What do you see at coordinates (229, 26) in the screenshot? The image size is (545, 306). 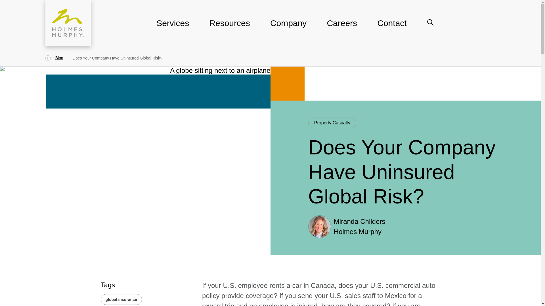 I see `Resources` at bounding box center [229, 26].